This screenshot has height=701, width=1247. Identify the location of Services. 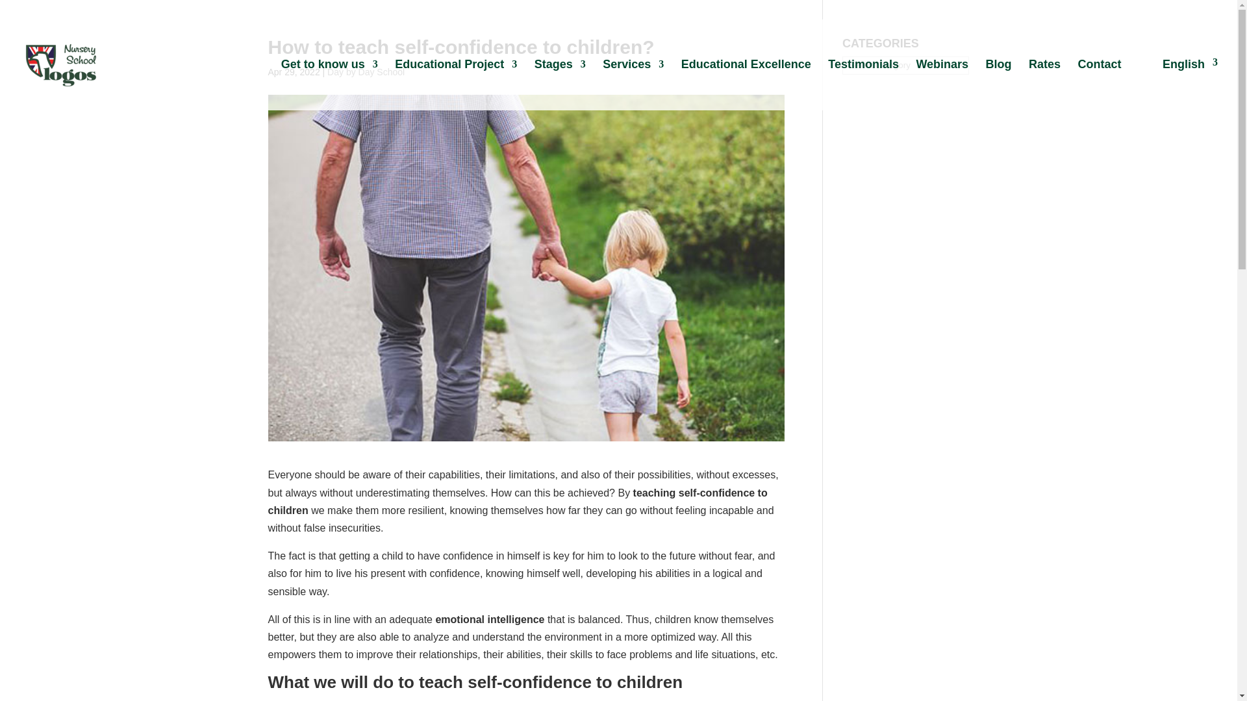
(633, 83).